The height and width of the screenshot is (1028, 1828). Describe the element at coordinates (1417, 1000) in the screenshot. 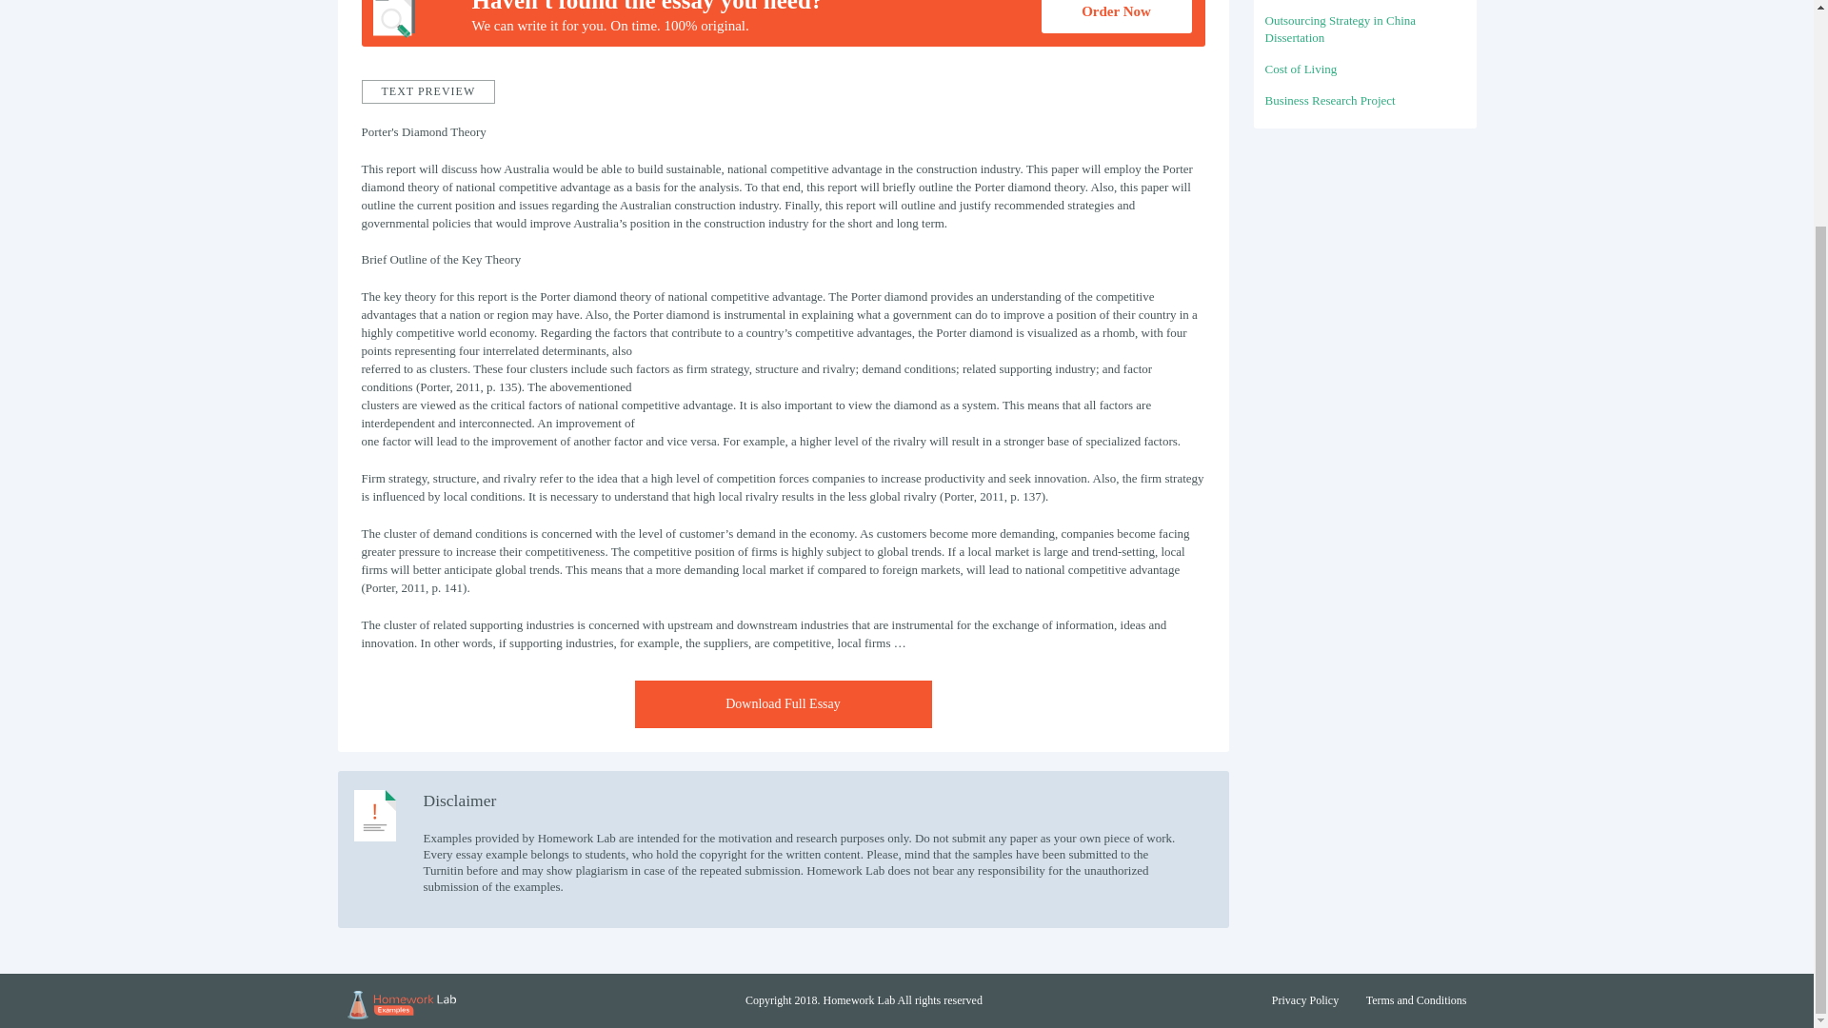

I see `Terms and Conditions` at that location.